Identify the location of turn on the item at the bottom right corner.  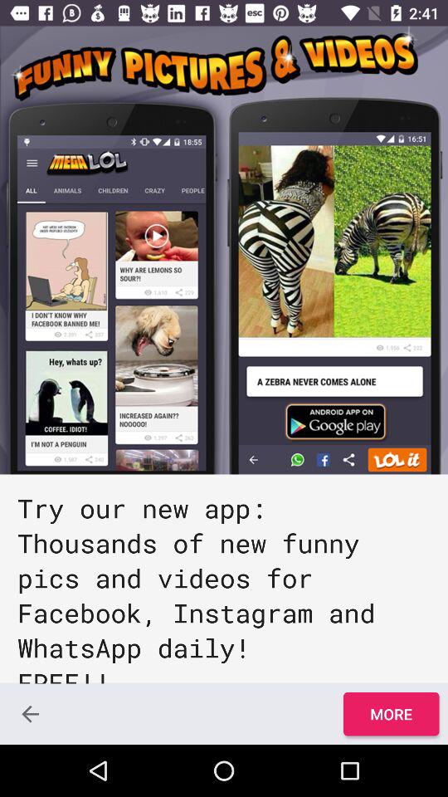
(391, 714).